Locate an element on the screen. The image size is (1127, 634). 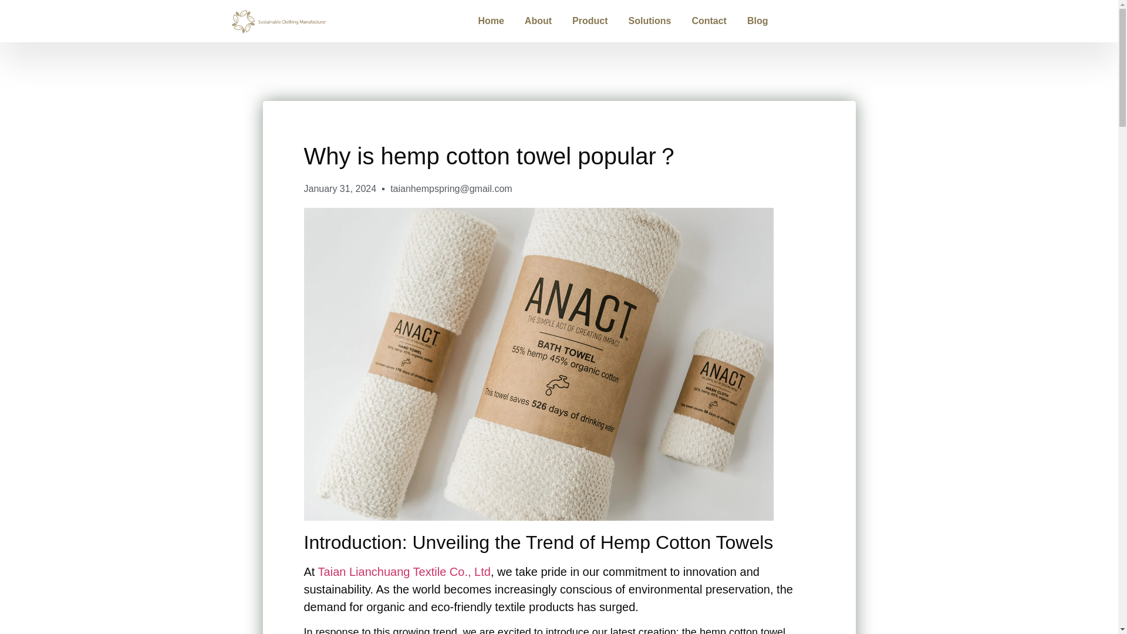
logo-2 is located at coordinates (278, 21).